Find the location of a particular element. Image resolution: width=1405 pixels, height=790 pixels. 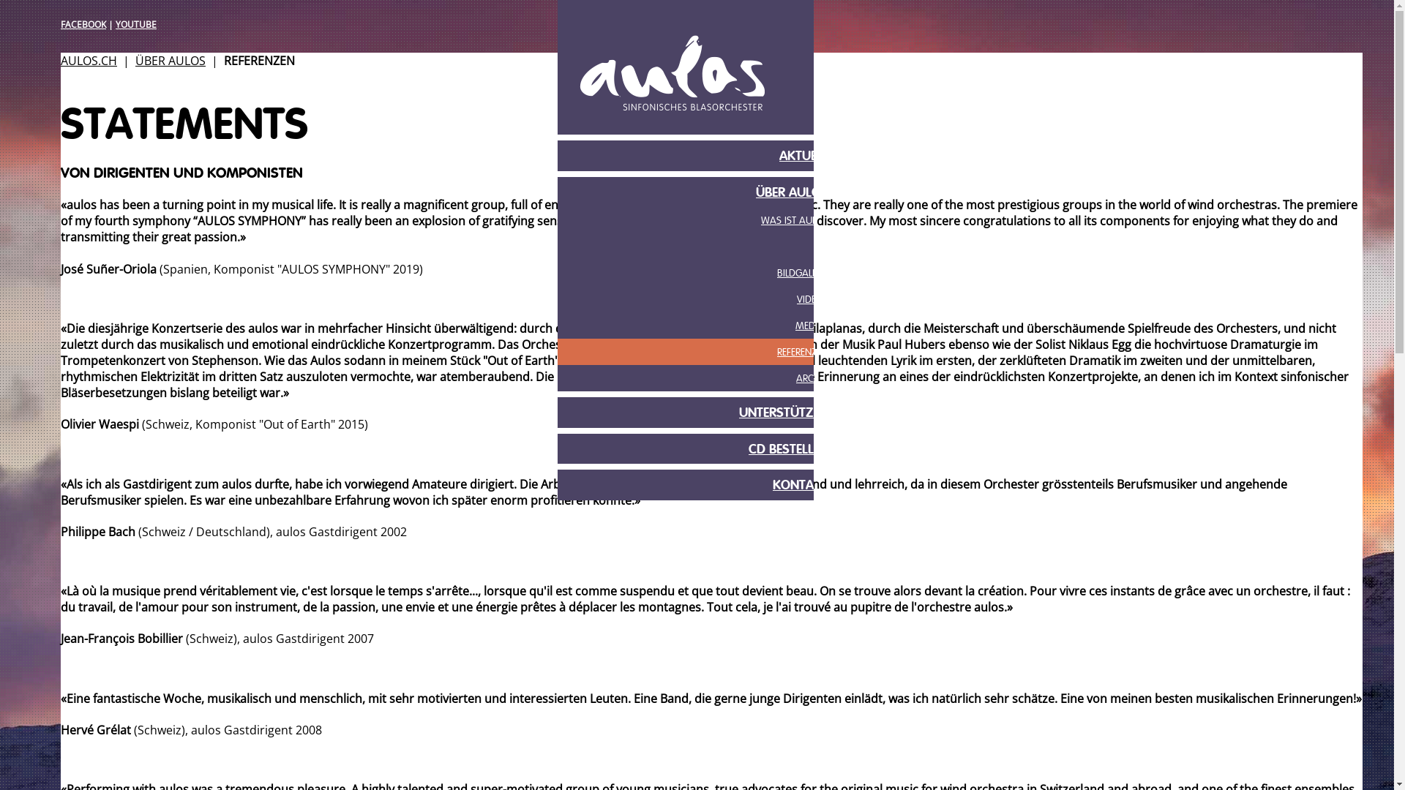

FACEBOOK is located at coordinates (83, 25).